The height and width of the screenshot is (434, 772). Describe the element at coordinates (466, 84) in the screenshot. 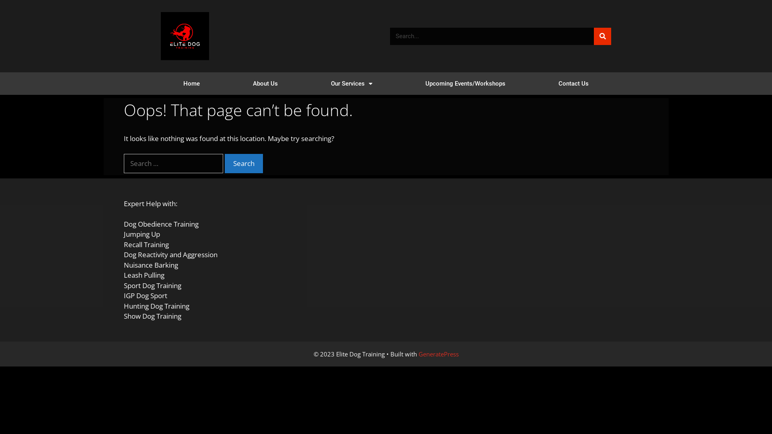

I see `Upcoming Events/Workshops` at that location.